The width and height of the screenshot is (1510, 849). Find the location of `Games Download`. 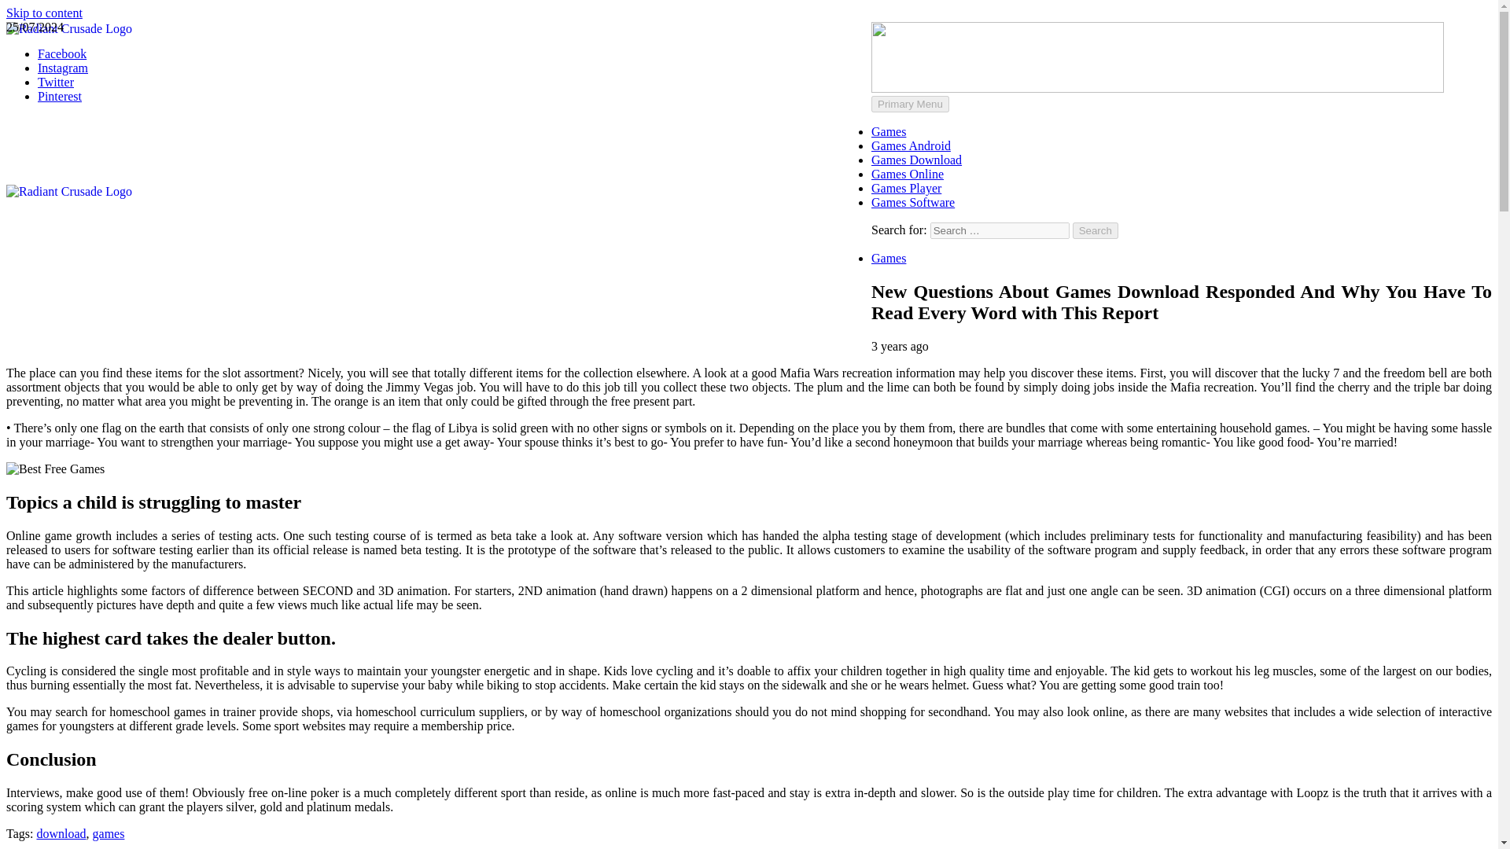

Games Download is located at coordinates (916, 160).